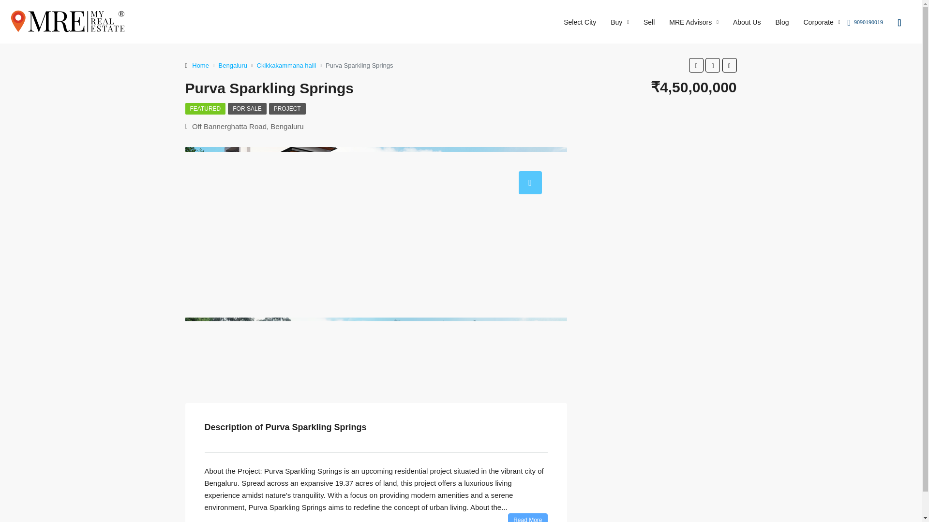  Describe the element at coordinates (747, 21) in the screenshot. I see `About Us` at that location.